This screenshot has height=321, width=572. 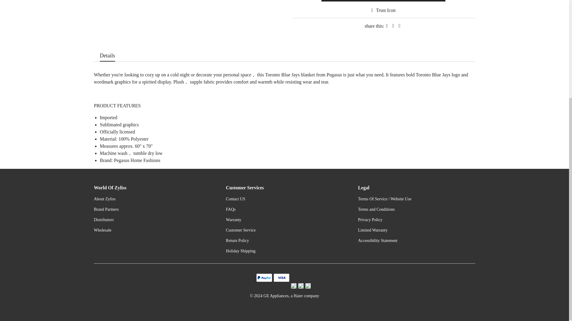 I want to click on Warranty, so click(x=234, y=220).